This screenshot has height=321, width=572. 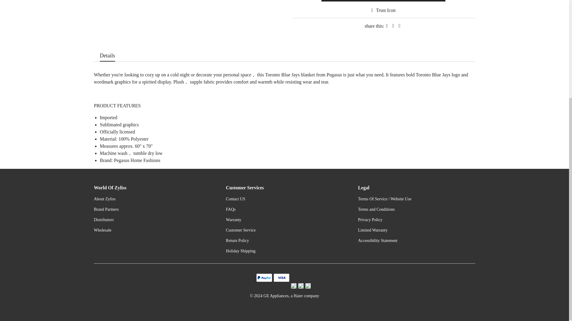 I want to click on Warranty, so click(x=234, y=220).